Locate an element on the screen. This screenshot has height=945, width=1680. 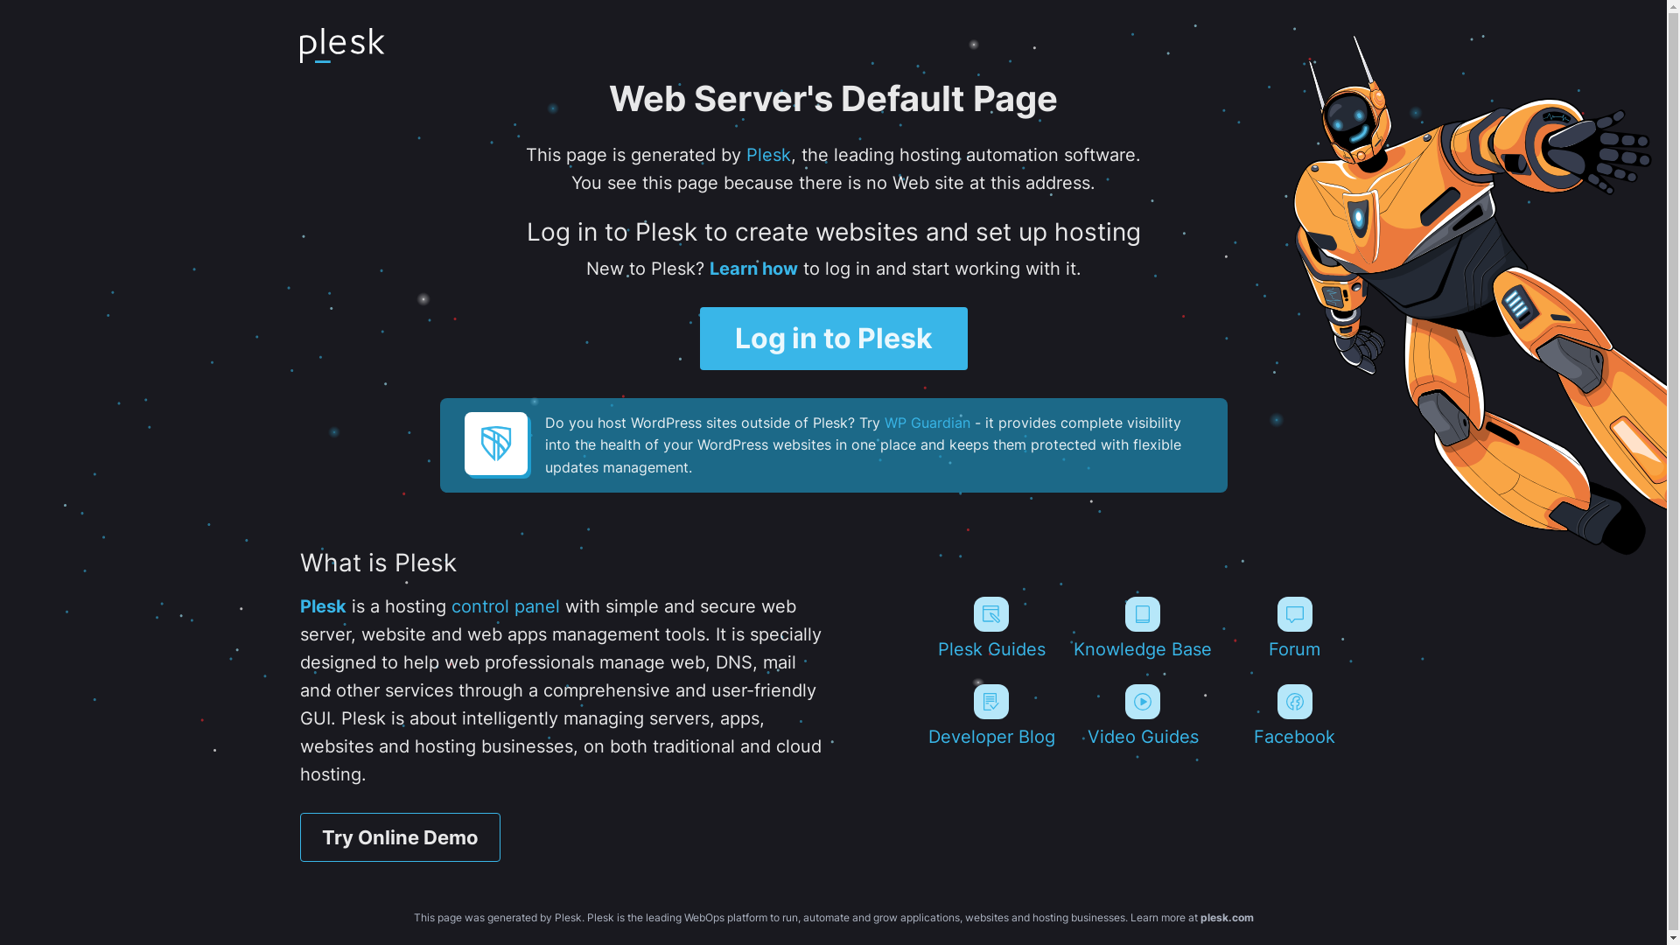
Video Guides is located at coordinates (1143, 716).